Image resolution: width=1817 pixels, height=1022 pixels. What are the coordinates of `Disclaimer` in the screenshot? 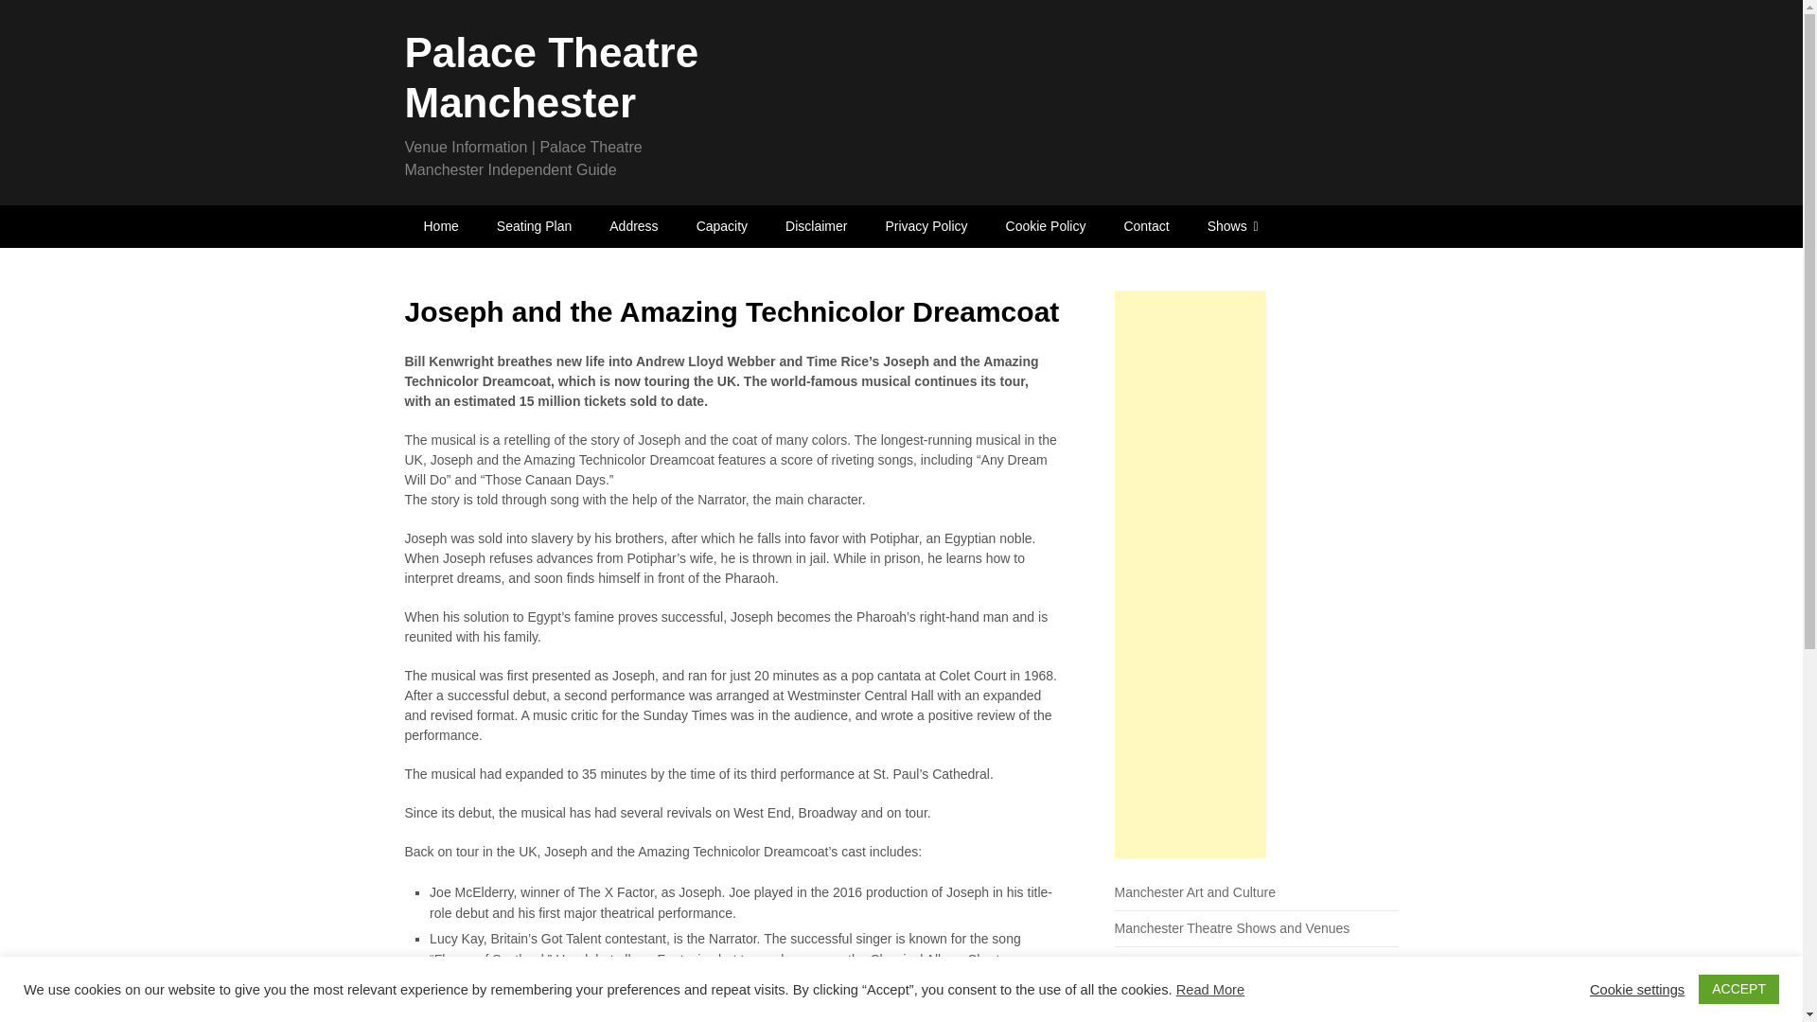 It's located at (816, 227).